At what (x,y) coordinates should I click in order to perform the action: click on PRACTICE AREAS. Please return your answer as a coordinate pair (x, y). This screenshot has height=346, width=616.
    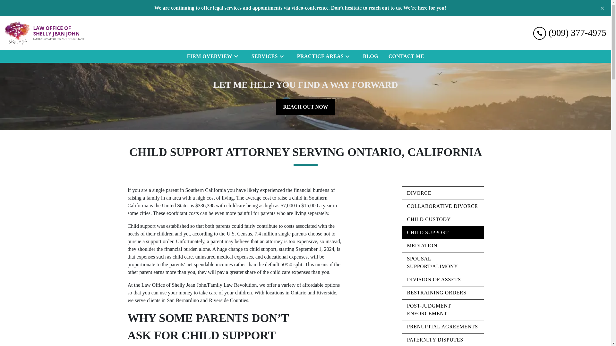
    Looking at the image, I should click on (319, 56).